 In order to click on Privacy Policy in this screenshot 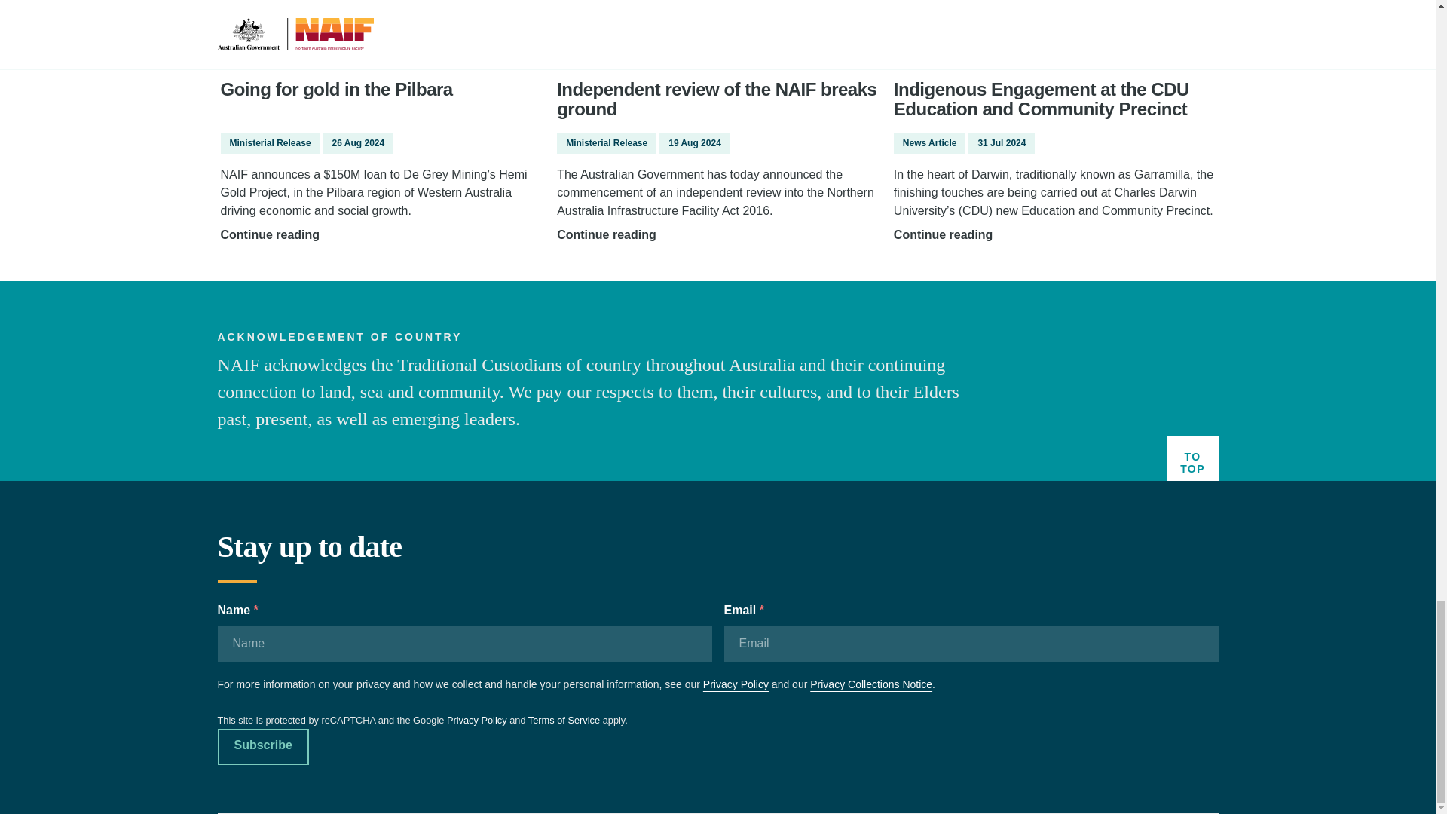, I will do `click(736, 684)`.